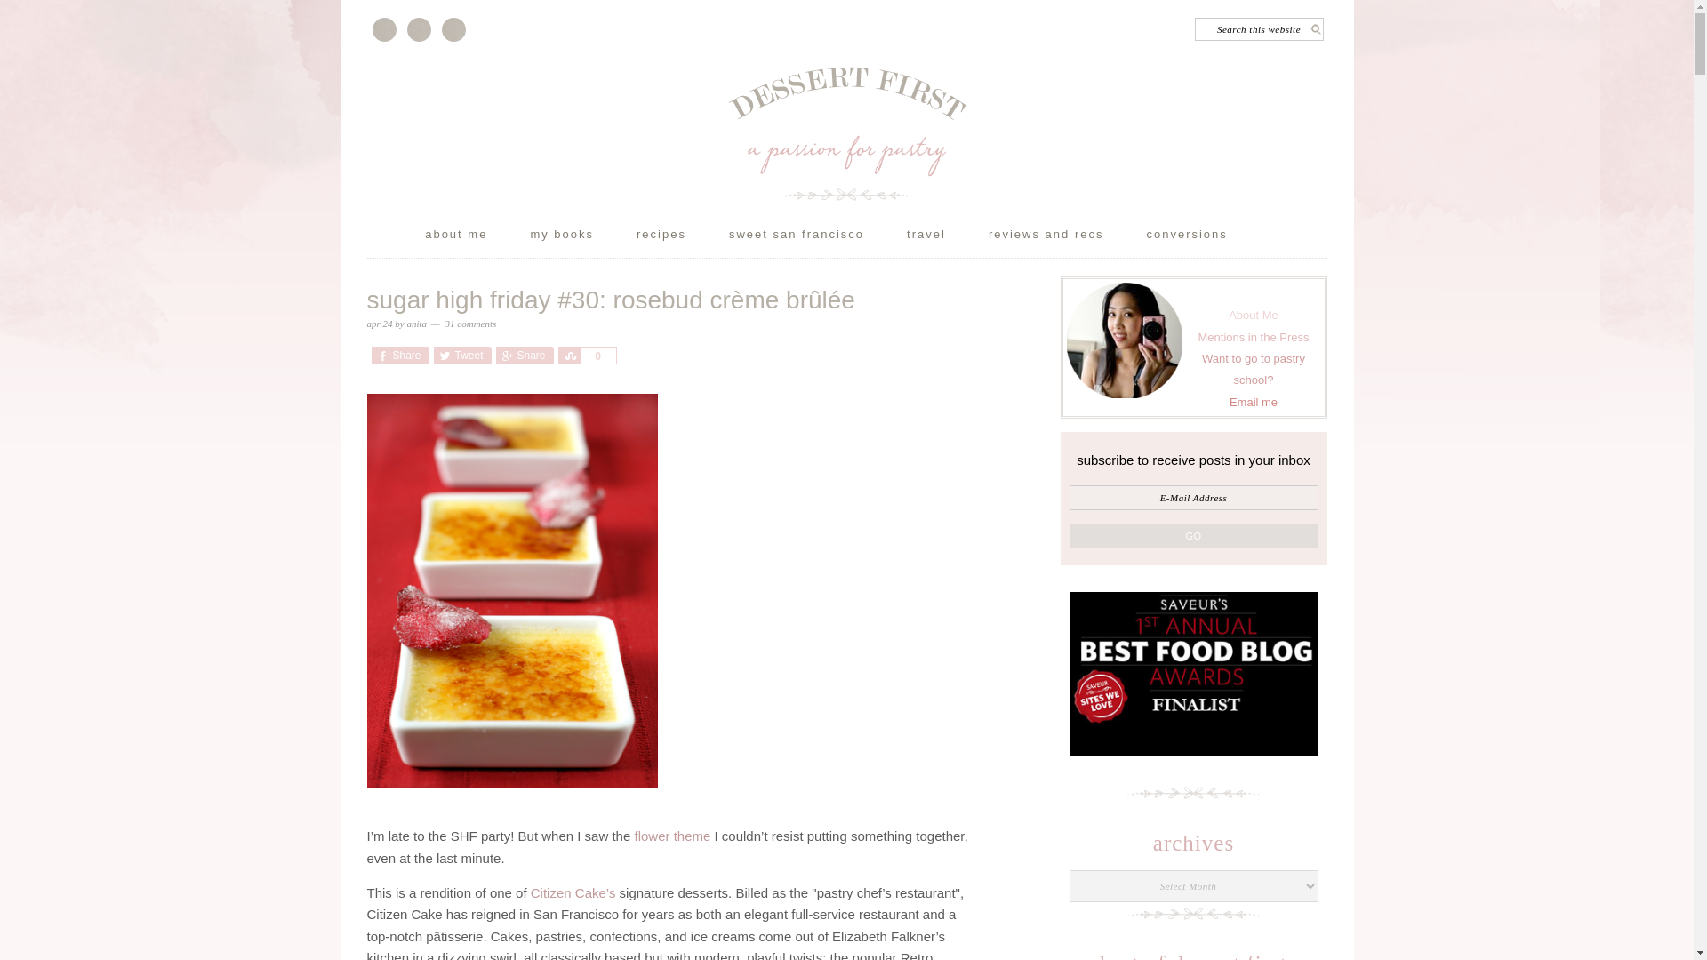 The image size is (1707, 960). I want to click on conversions, so click(1206, 238).